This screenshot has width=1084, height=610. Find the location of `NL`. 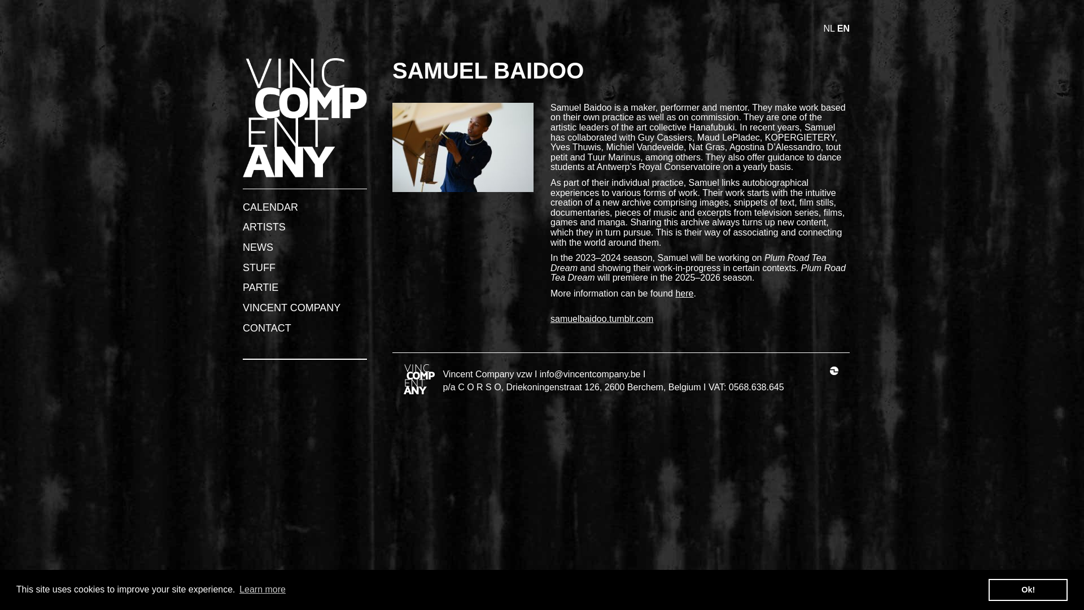

NL is located at coordinates (830, 28).